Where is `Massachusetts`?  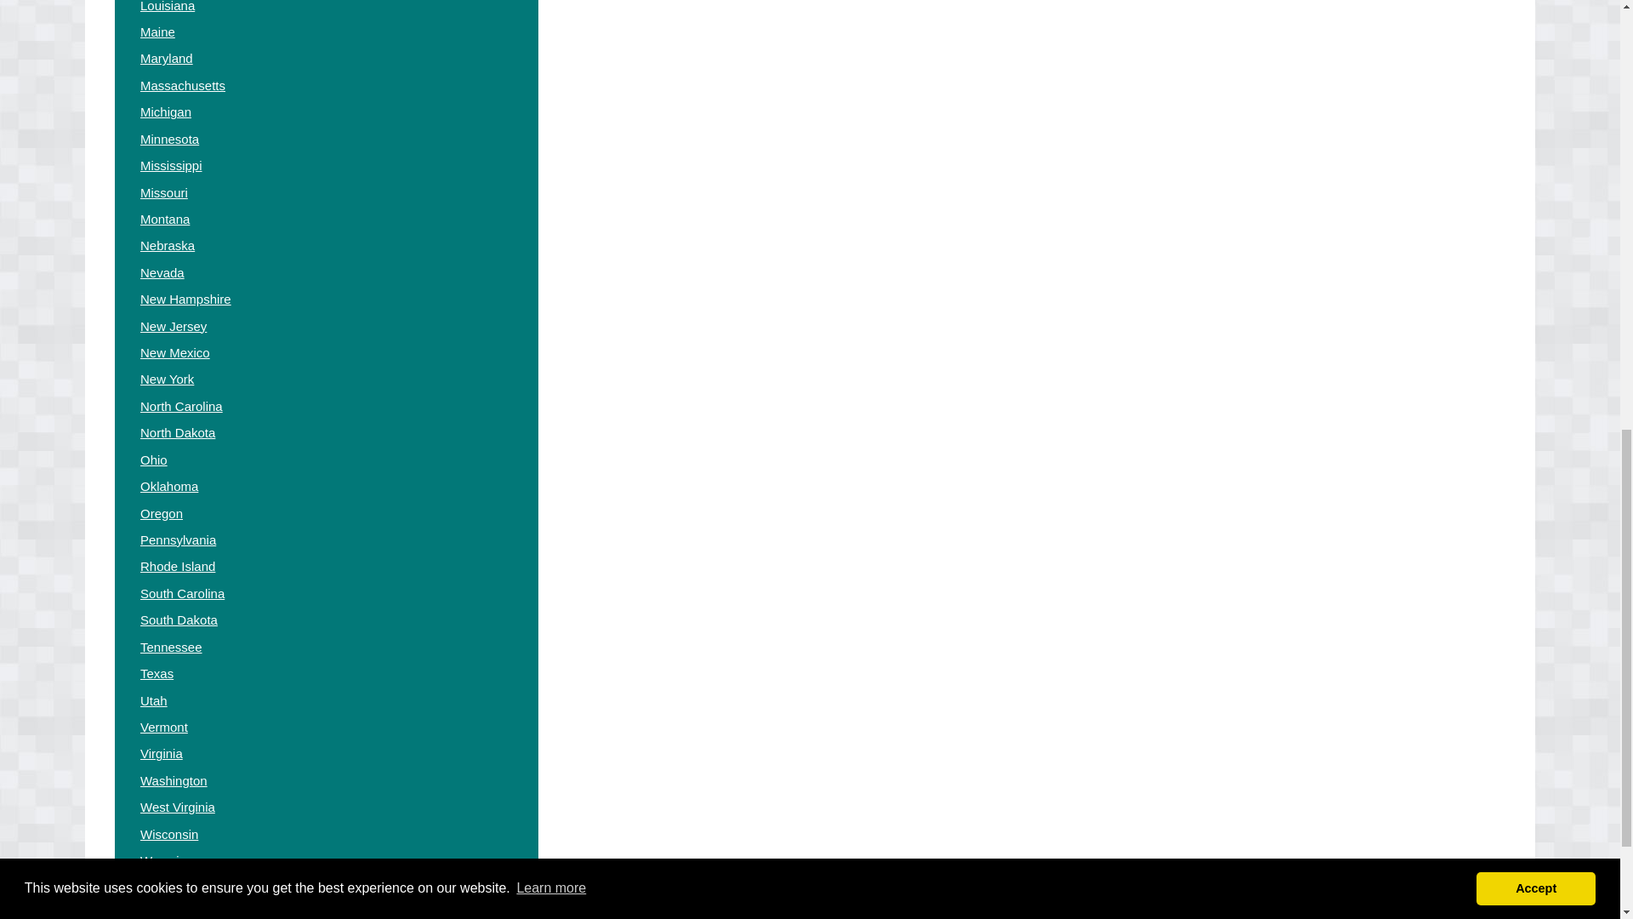 Massachusetts is located at coordinates (182, 85).